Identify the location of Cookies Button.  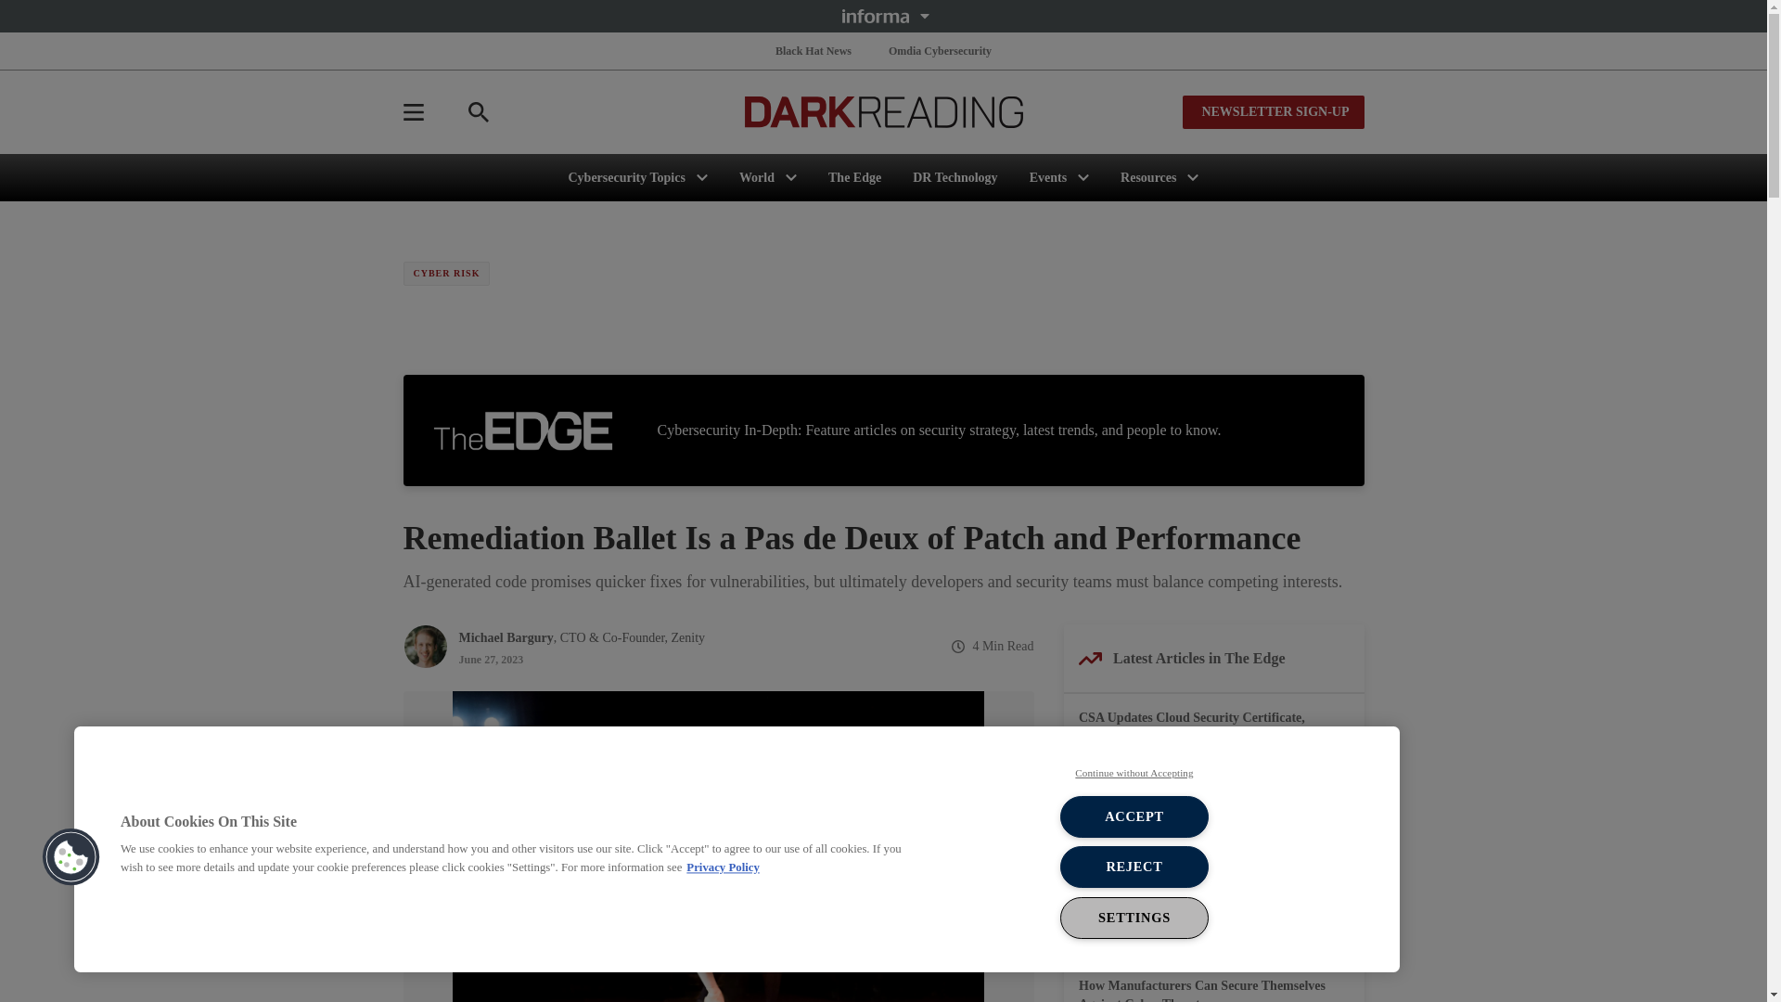
(70, 857).